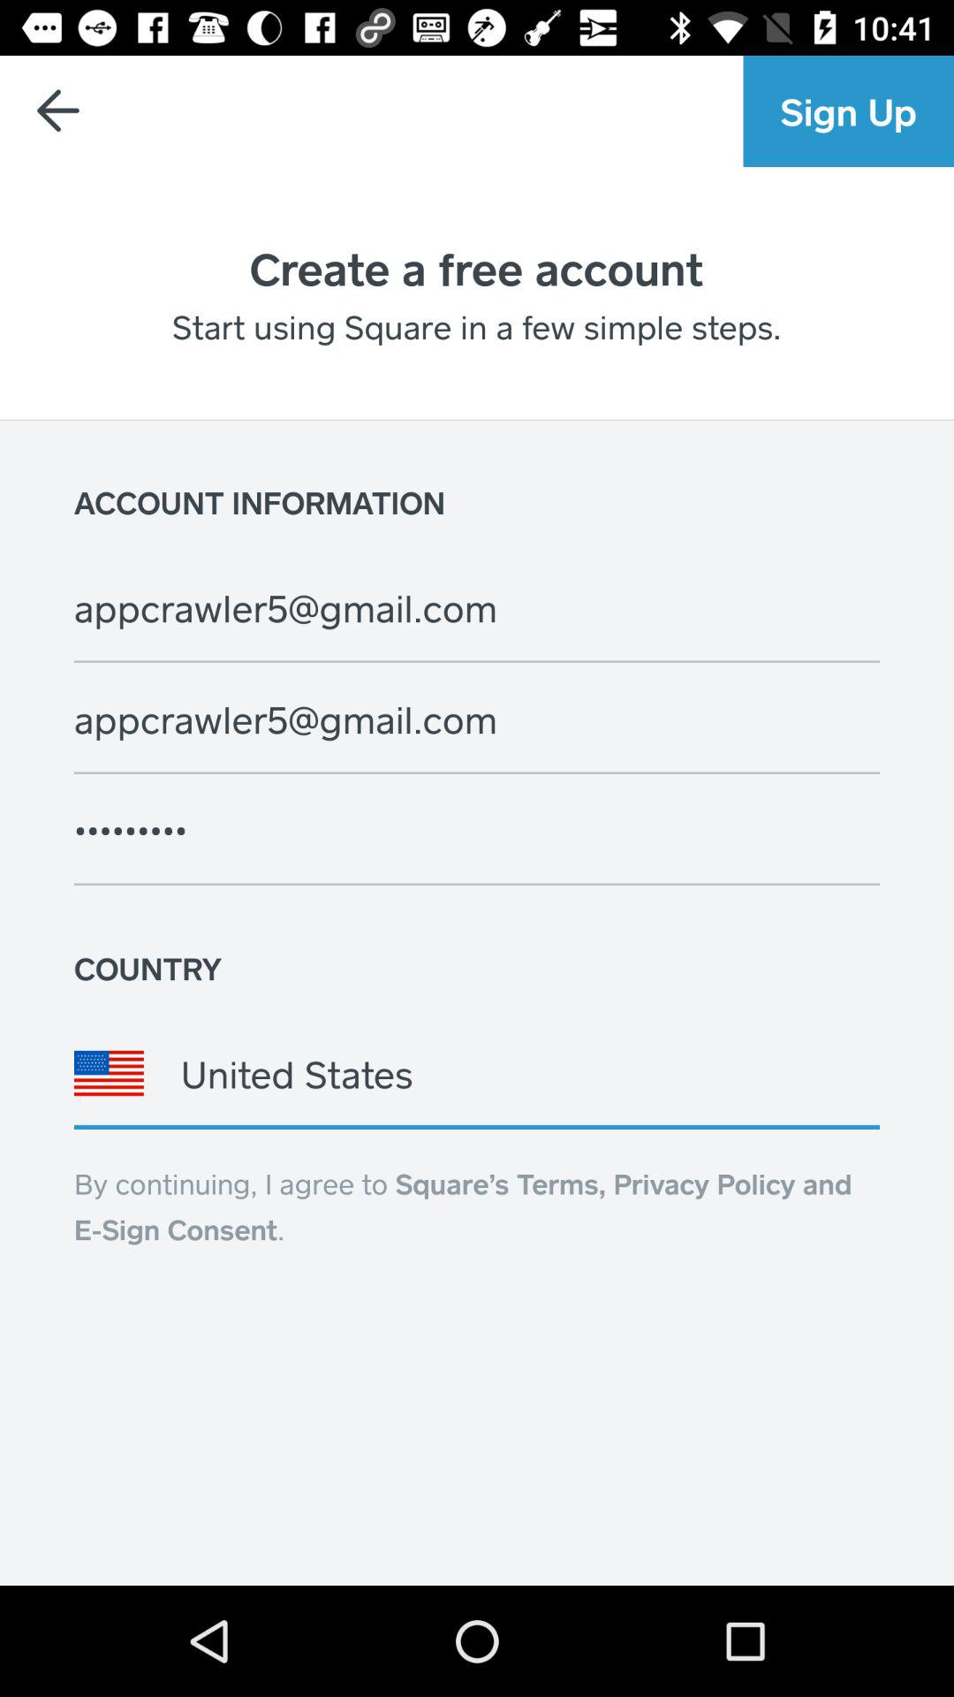 This screenshot has height=1697, width=954. I want to click on select the text in second line under account information, so click(495, 719).